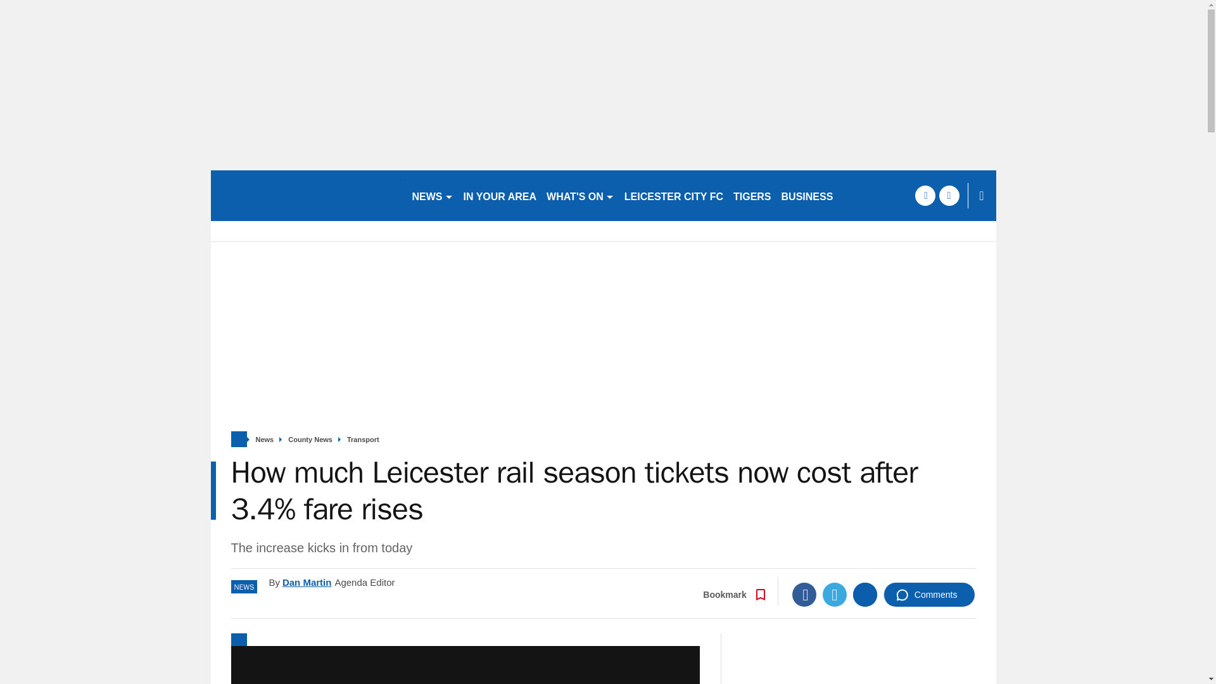  Describe the element at coordinates (949, 195) in the screenshot. I see `twitter` at that location.